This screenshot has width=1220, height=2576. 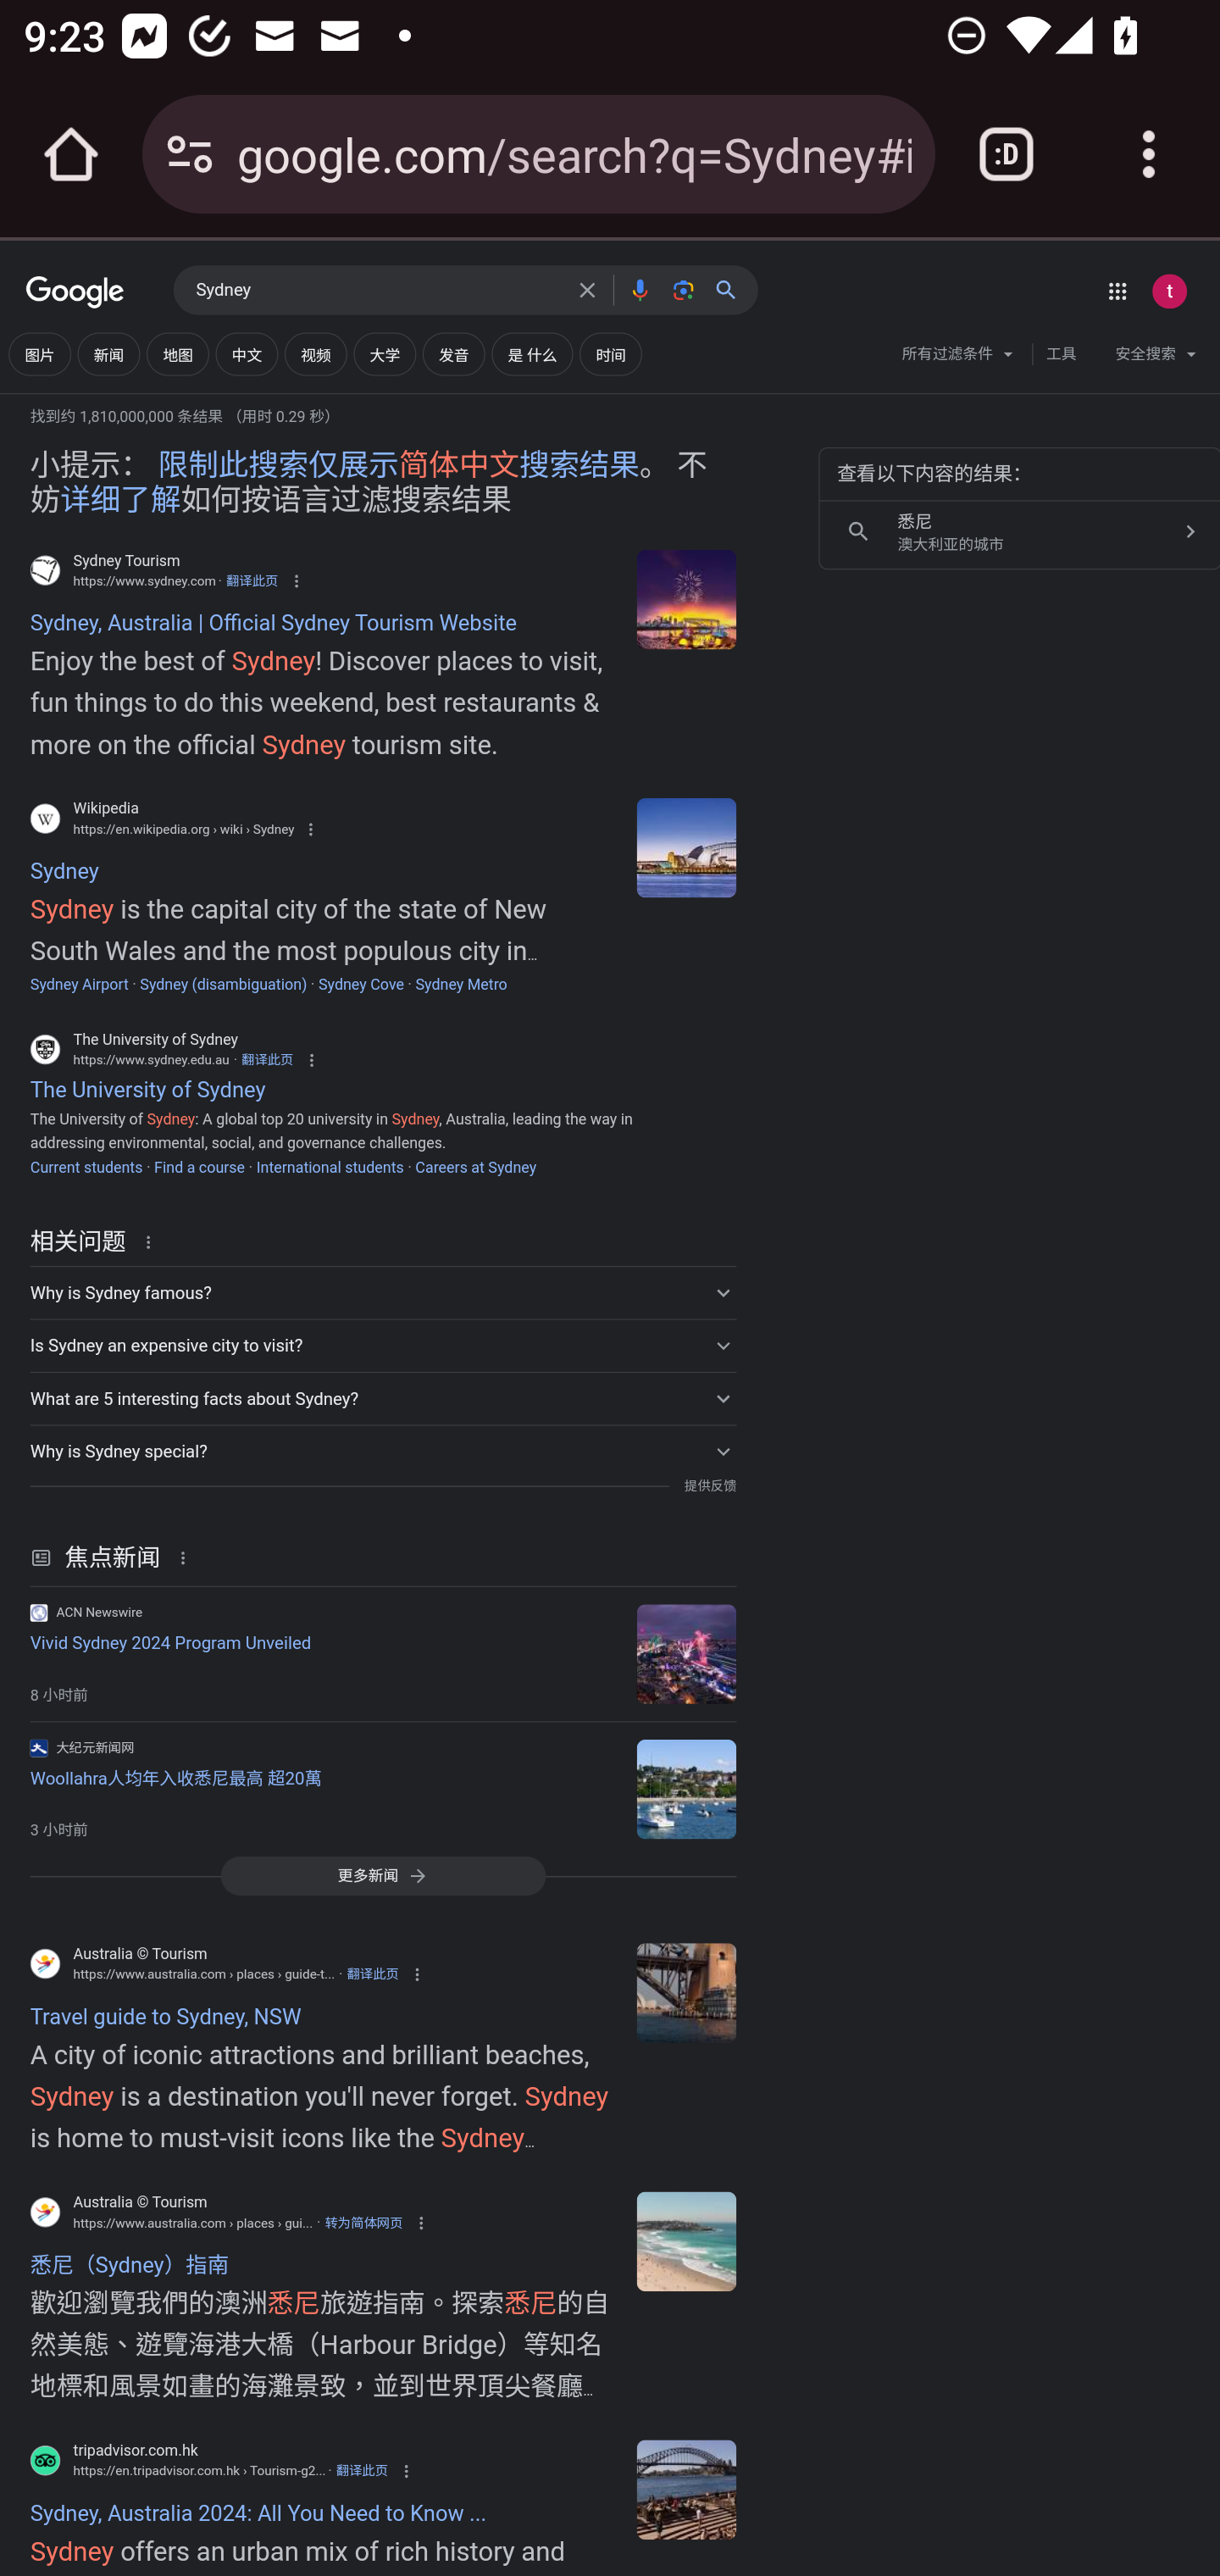 What do you see at coordinates (246, 354) in the screenshot?
I see `添加“中文” 中文` at bounding box center [246, 354].